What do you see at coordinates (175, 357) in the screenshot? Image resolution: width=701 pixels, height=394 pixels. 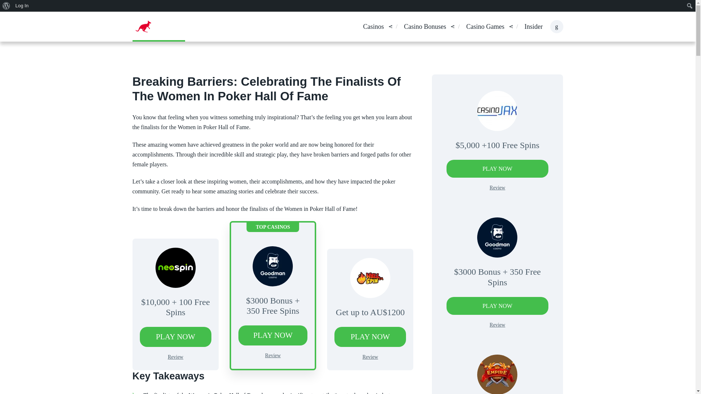 I see `Review` at bounding box center [175, 357].